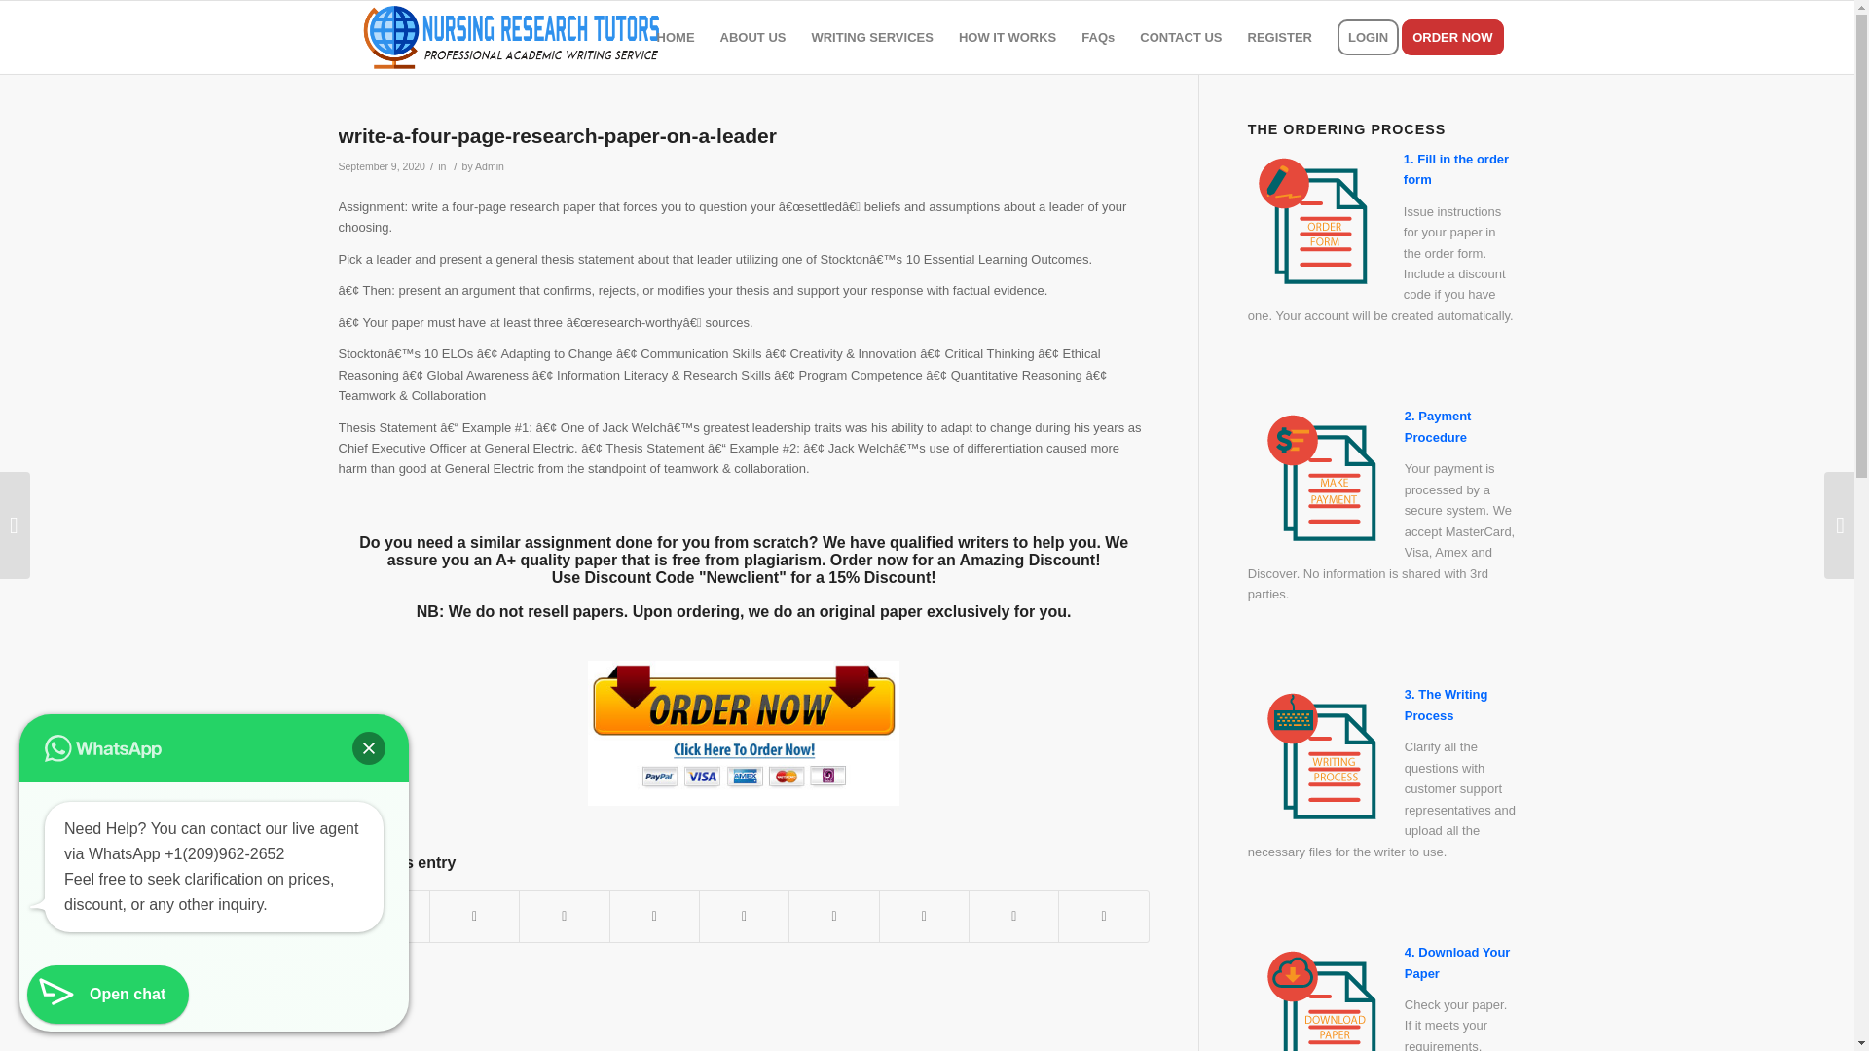  What do you see at coordinates (1098, 37) in the screenshot?
I see `FAQs` at bounding box center [1098, 37].